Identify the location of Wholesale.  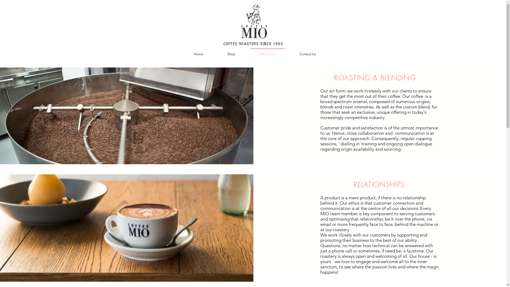
(267, 52).